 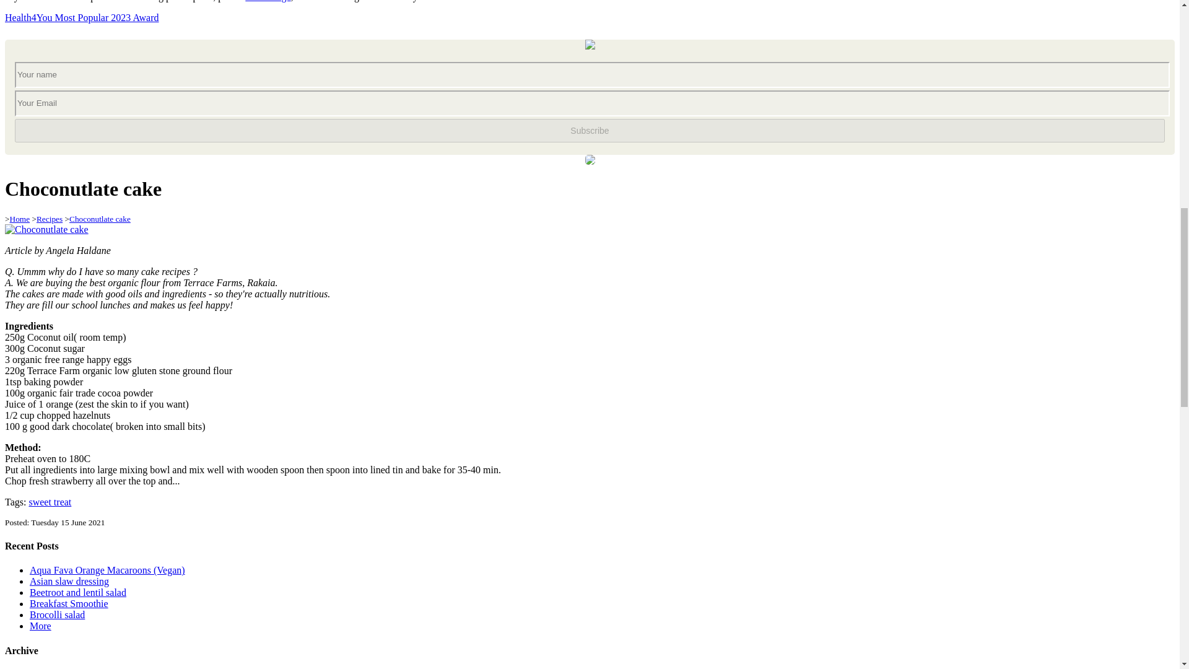 I want to click on Subscribe, so click(x=590, y=131).